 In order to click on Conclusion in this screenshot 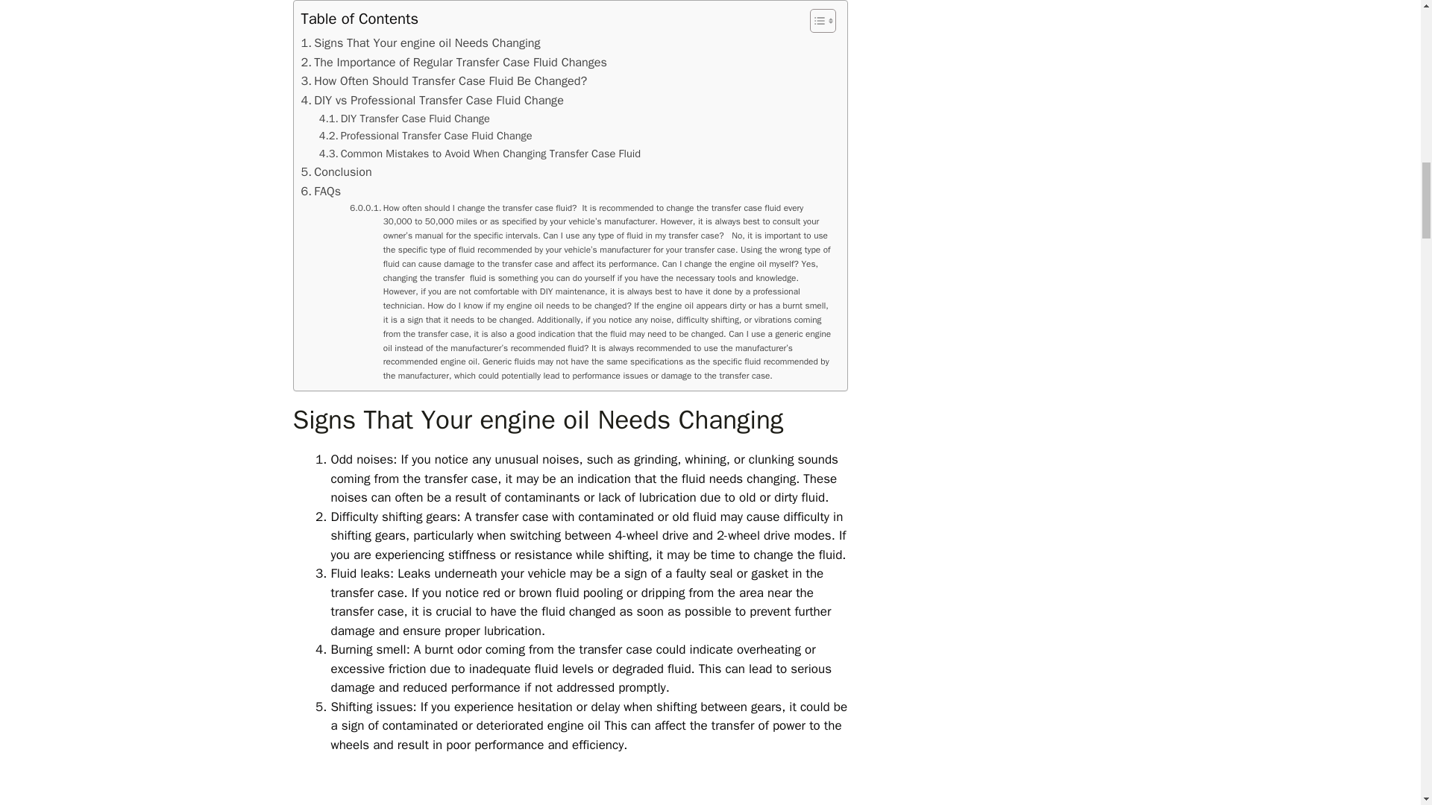, I will do `click(336, 172)`.